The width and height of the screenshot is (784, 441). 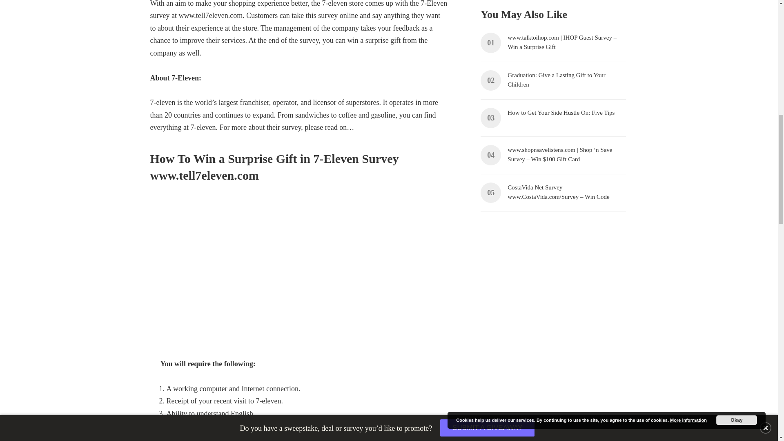 What do you see at coordinates (554, 235) in the screenshot?
I see `Advertisement` at bounding box center [554, 235].